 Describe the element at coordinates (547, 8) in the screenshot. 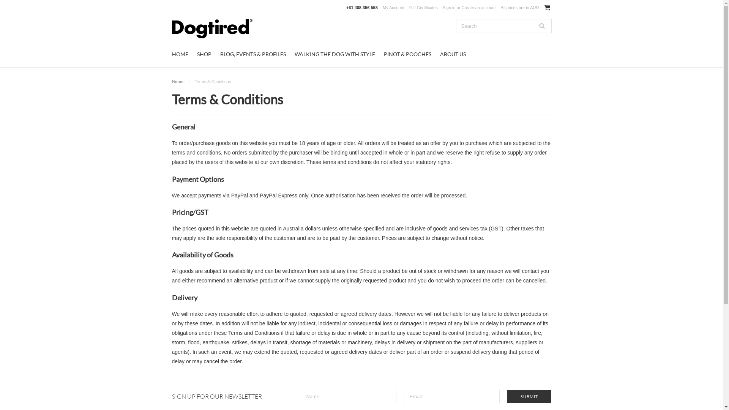

I see `View Cart` at that location.